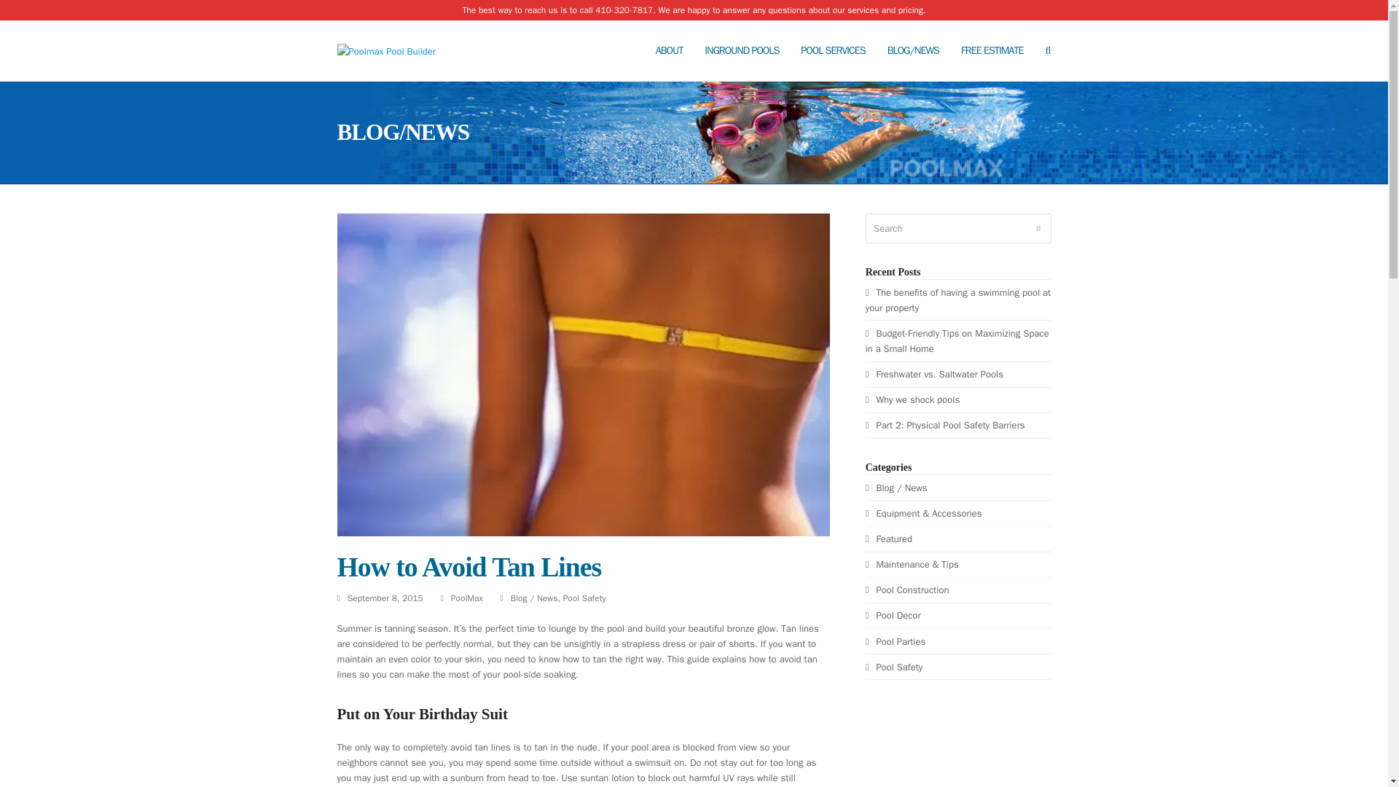 The height and width of the screenshot is (787, 1399). I want to click on INGROUND POOLS, so click(742, 51).